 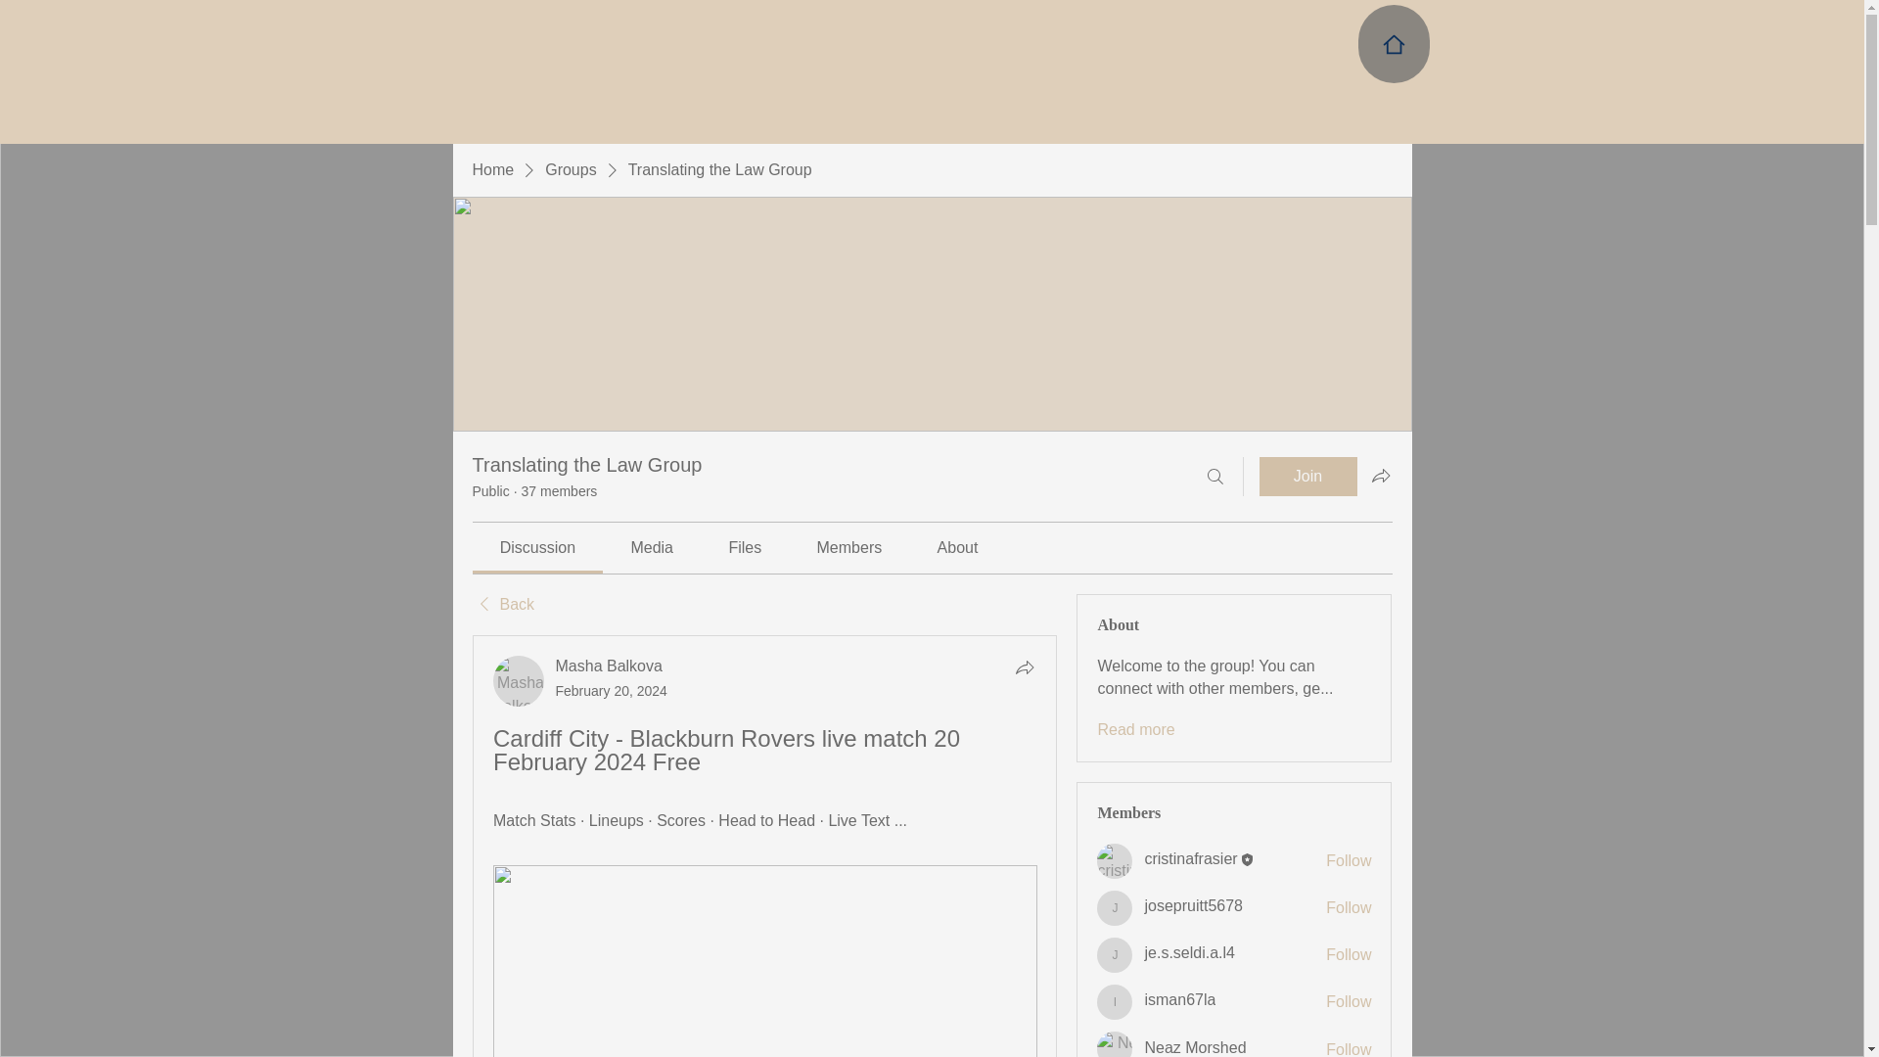 I want to click on Read more, so click(x=1135, y=730).